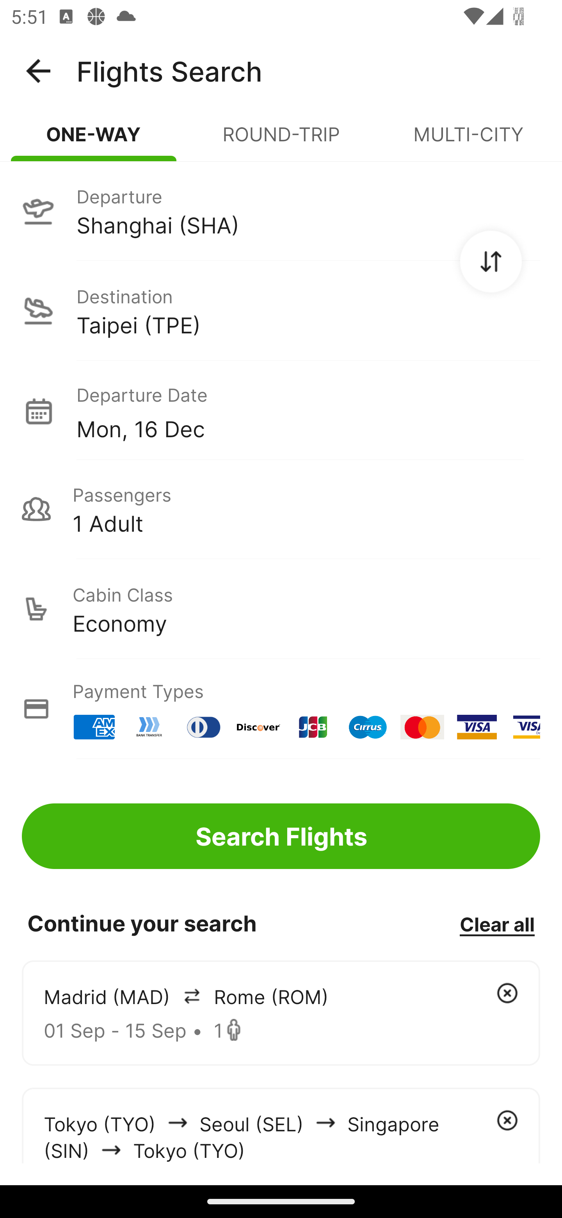 This screenshot has width=562, height=1218. What do you see at coordinates (281, 311) in the screenshot?
I see `Destination Taipei (TPE)` at bounding box center [281, 311].